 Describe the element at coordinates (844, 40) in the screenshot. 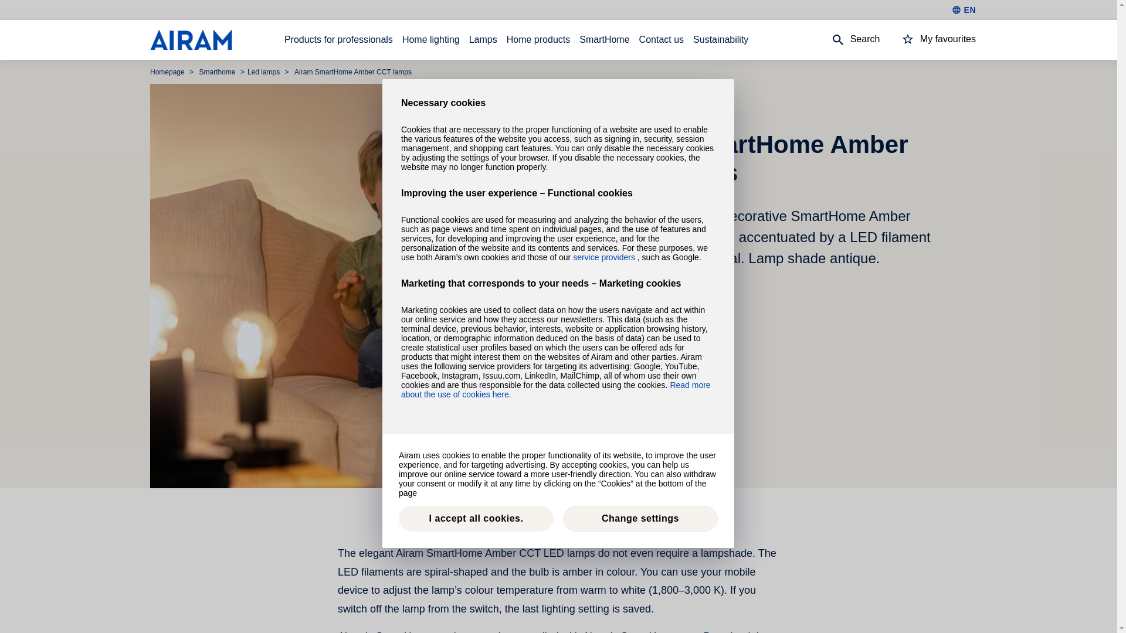

I see `Search` at that location.